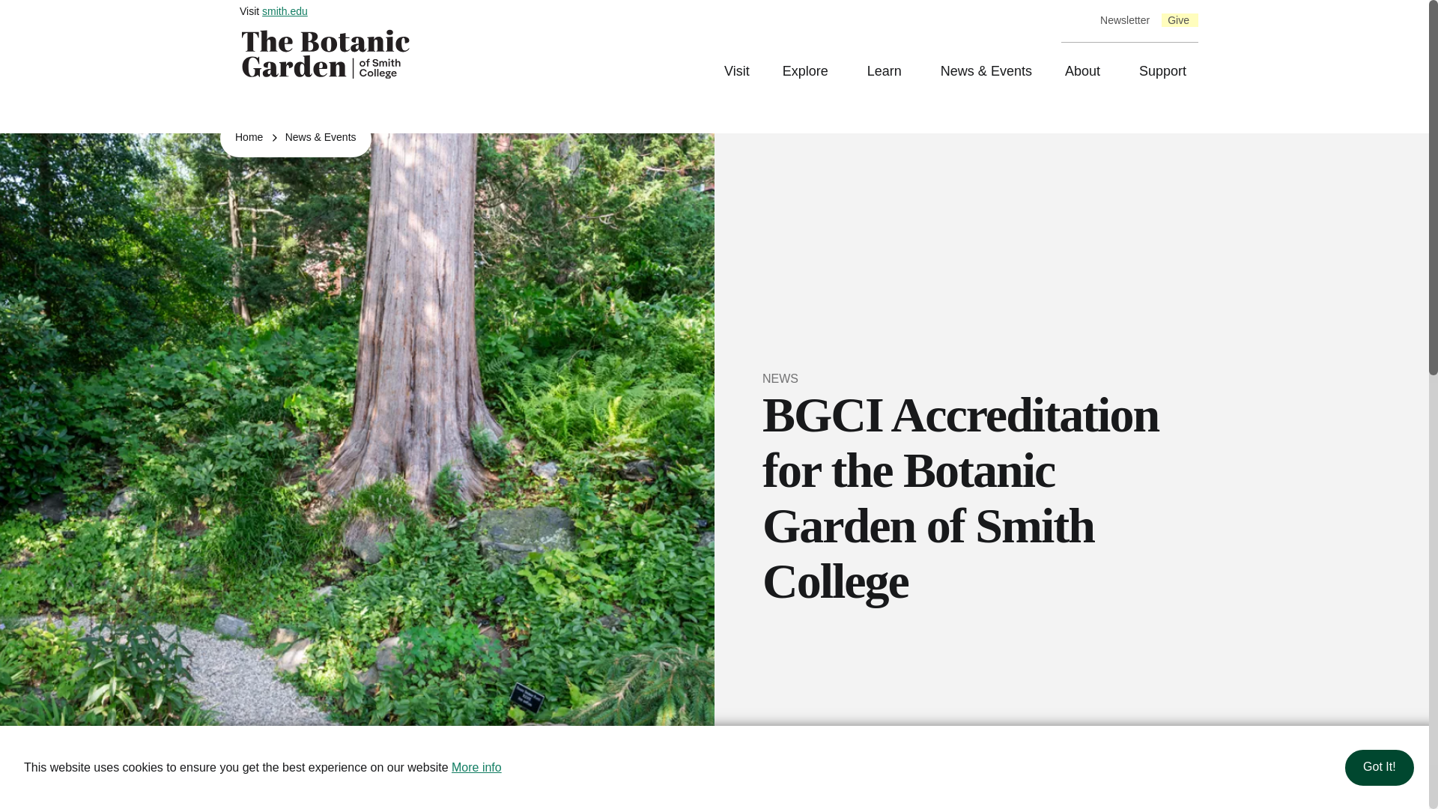 Image resolution: width=1438 pixels, height=809 pixels. I want to click on Newsletter, so click(1125, 21).